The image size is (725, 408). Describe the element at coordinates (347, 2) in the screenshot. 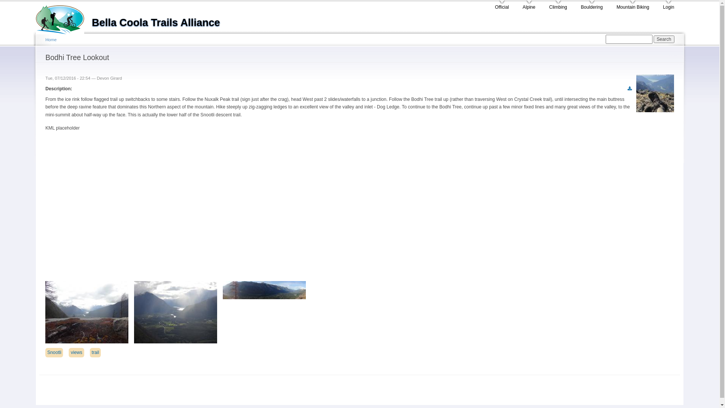

I see `Skip to main content` at that location.